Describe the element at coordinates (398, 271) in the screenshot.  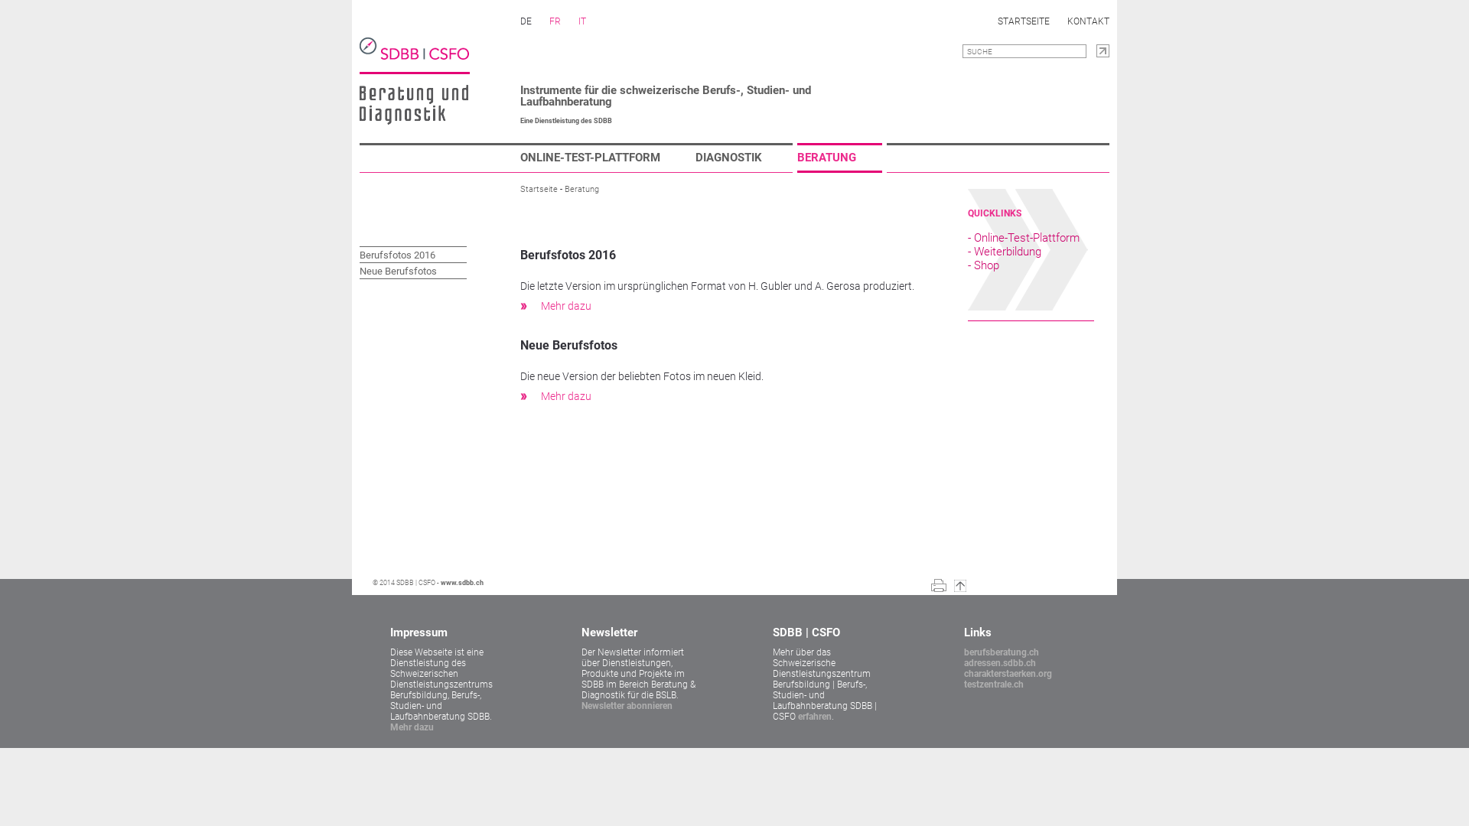
I see `Neue Berufsfotos` at that location.